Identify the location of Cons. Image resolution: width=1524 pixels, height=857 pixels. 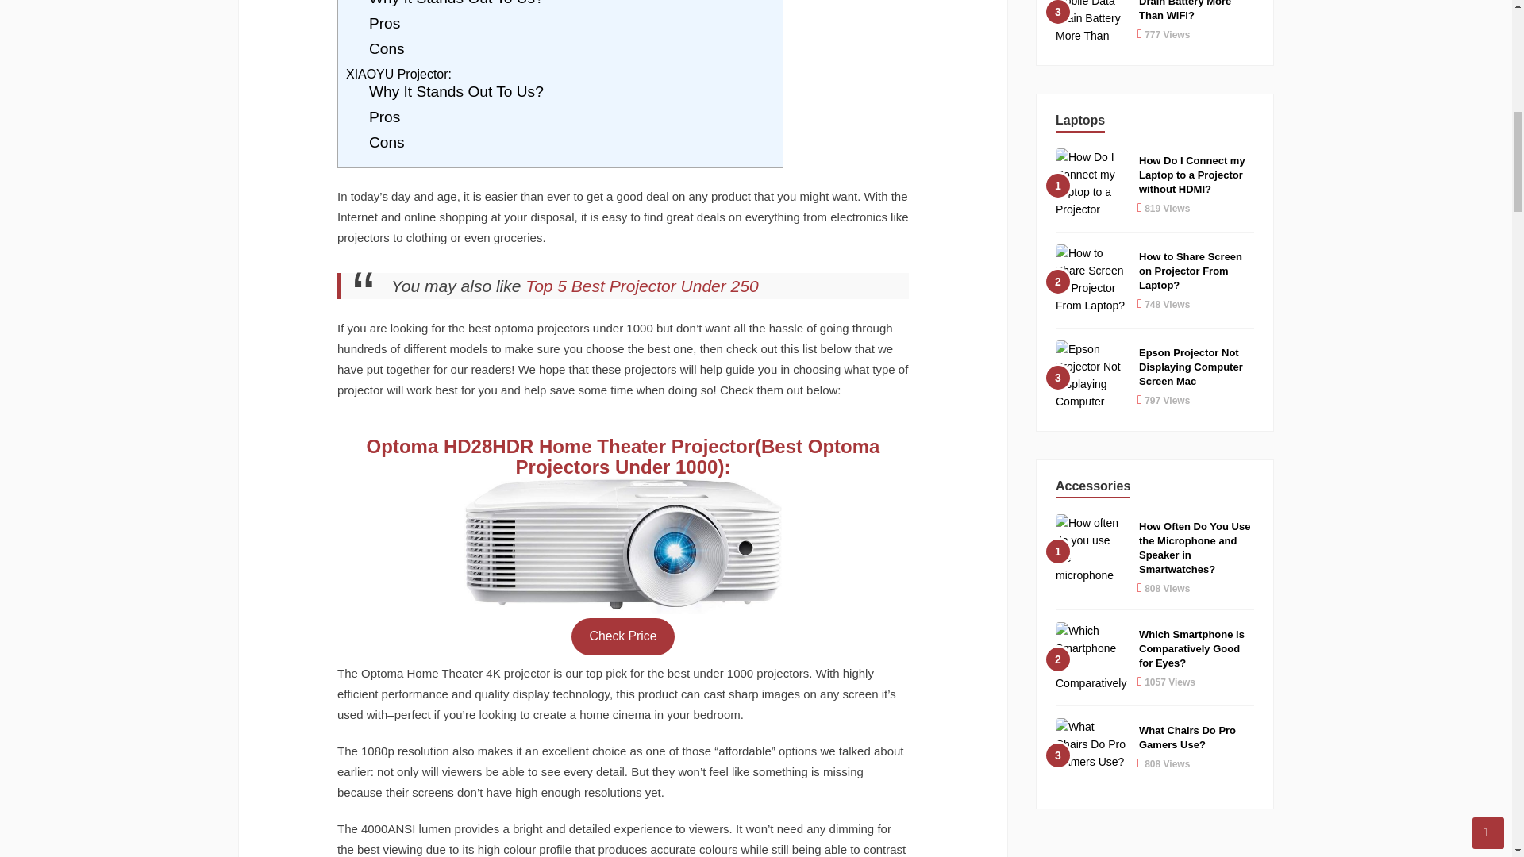
(387, 48).